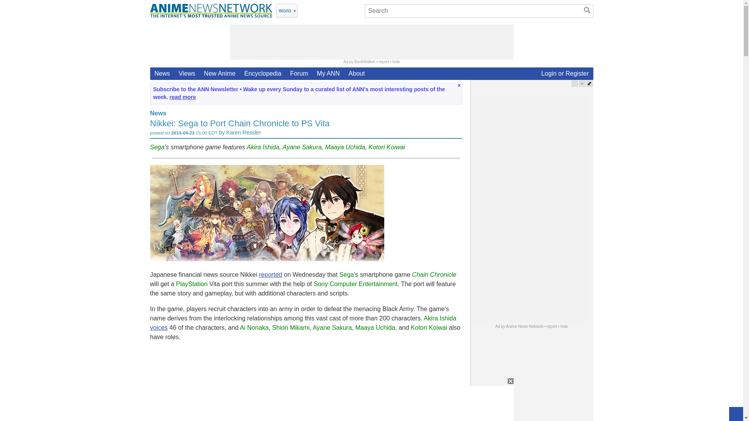  I want to click on TikTok, so click(346, 10).